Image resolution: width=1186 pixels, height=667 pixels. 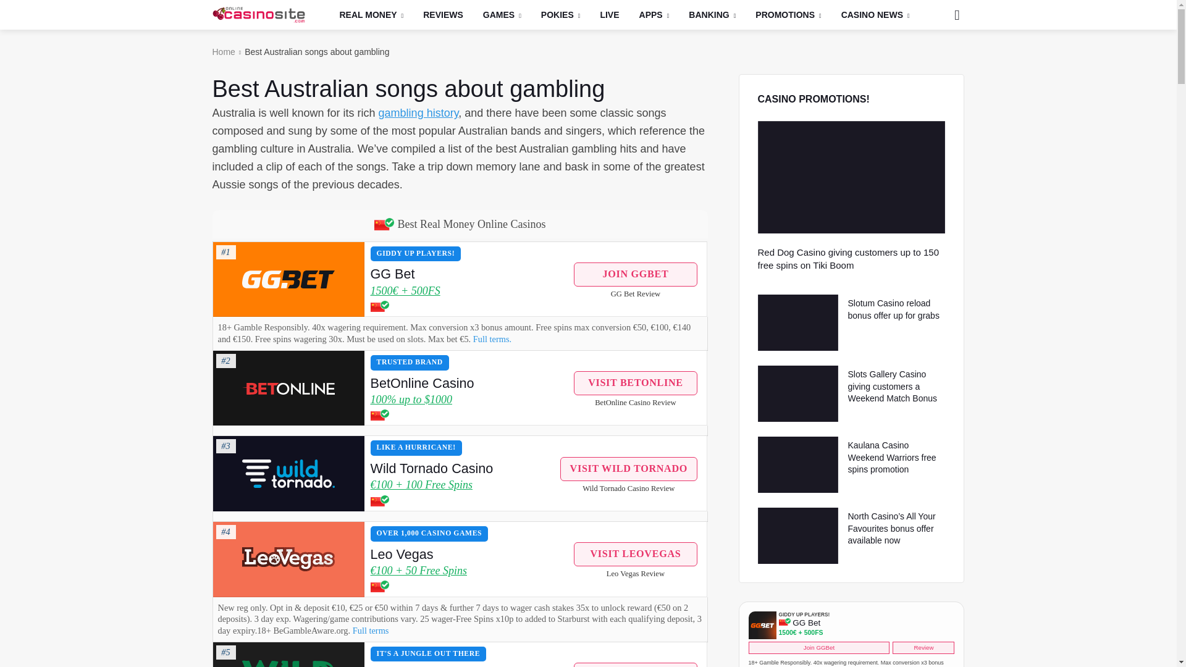 What do you see at coordinates (561, 15) in the screenshot?
I see `POKIES` at bounding box center [561, 15].